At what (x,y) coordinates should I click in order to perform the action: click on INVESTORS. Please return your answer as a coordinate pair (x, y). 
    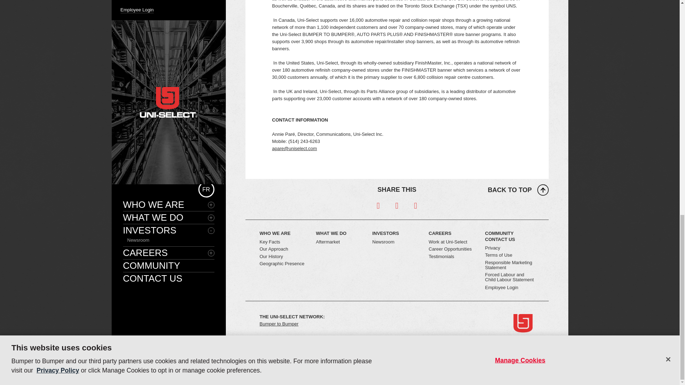
    Looking at the image, I should click on (397, 233).